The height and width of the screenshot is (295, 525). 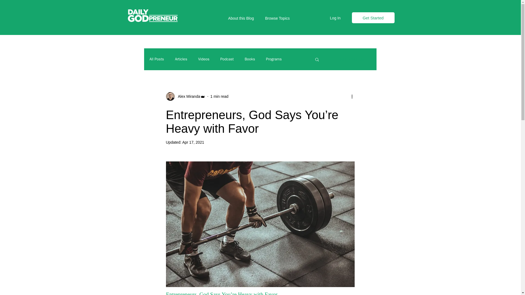 I want to click on Videos, so click(x=204, y=59).